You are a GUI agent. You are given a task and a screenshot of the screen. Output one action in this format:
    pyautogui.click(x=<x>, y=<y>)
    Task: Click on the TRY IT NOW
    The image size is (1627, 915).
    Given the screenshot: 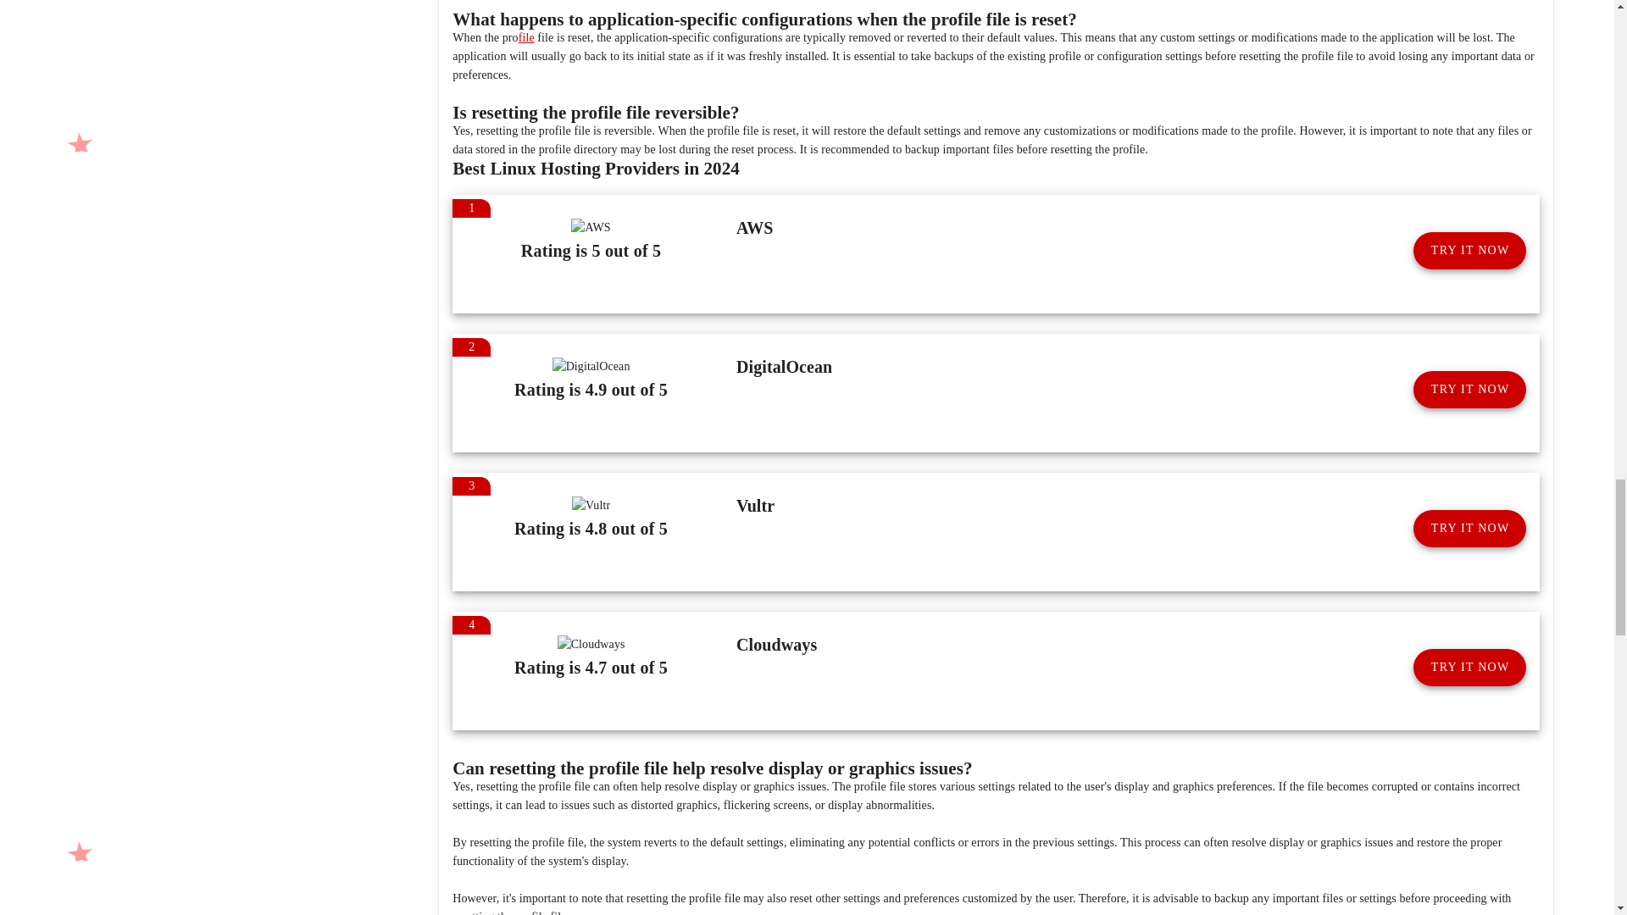 What is the action you would take?
    pyautogui.click(x=1469, y=390)
    